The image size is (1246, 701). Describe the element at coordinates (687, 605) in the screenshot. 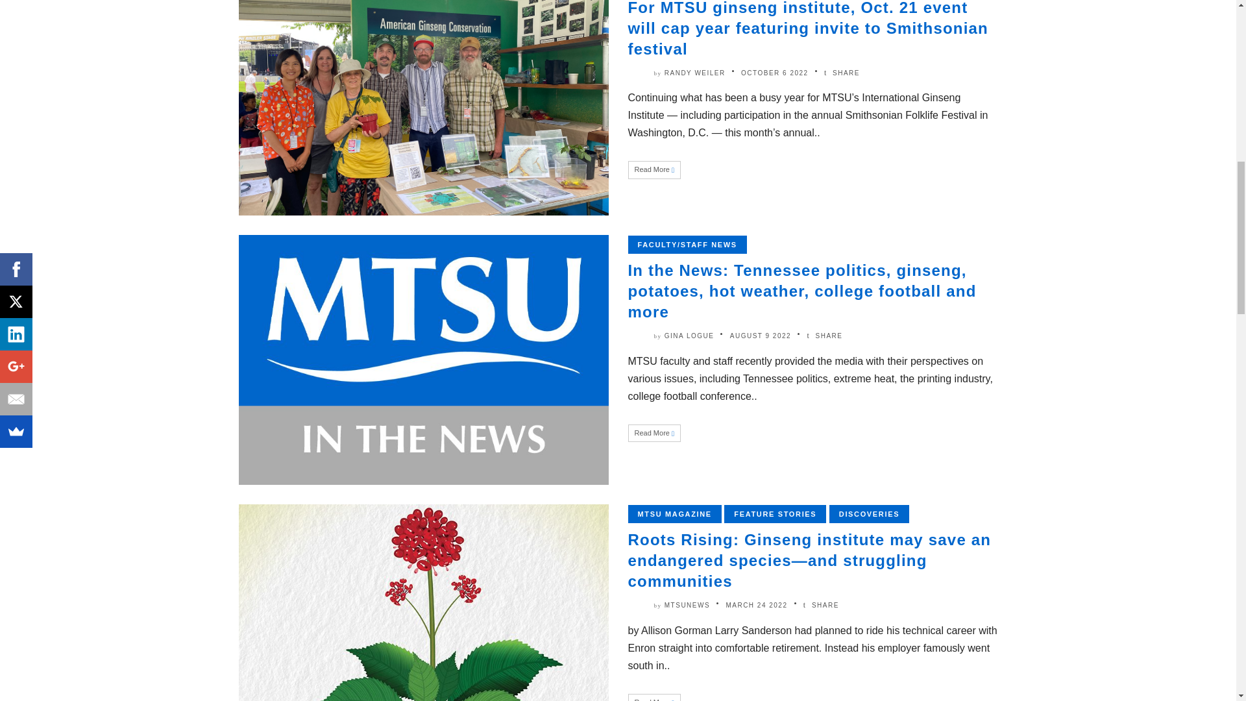

I see `Posts by mtsunews` at that location.